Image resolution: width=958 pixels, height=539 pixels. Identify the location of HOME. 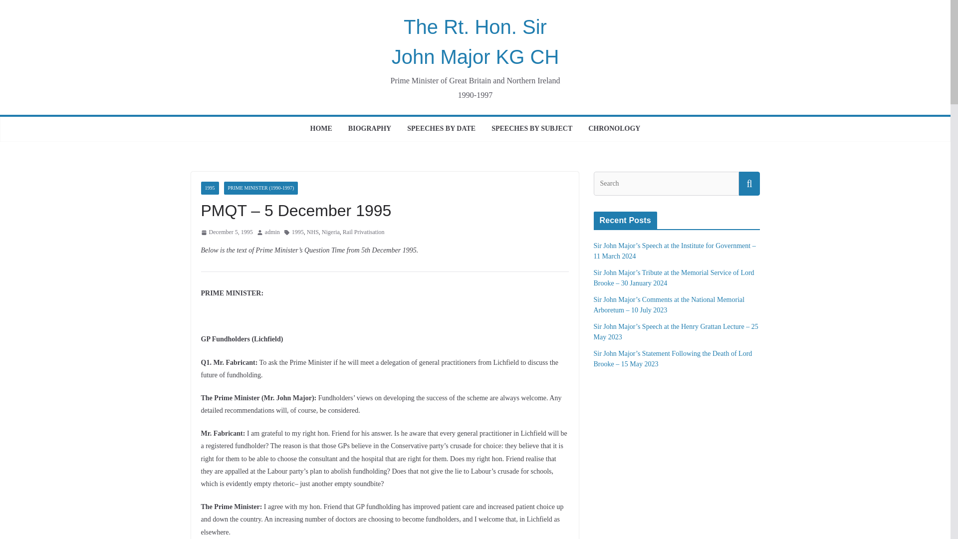
(321, 129).